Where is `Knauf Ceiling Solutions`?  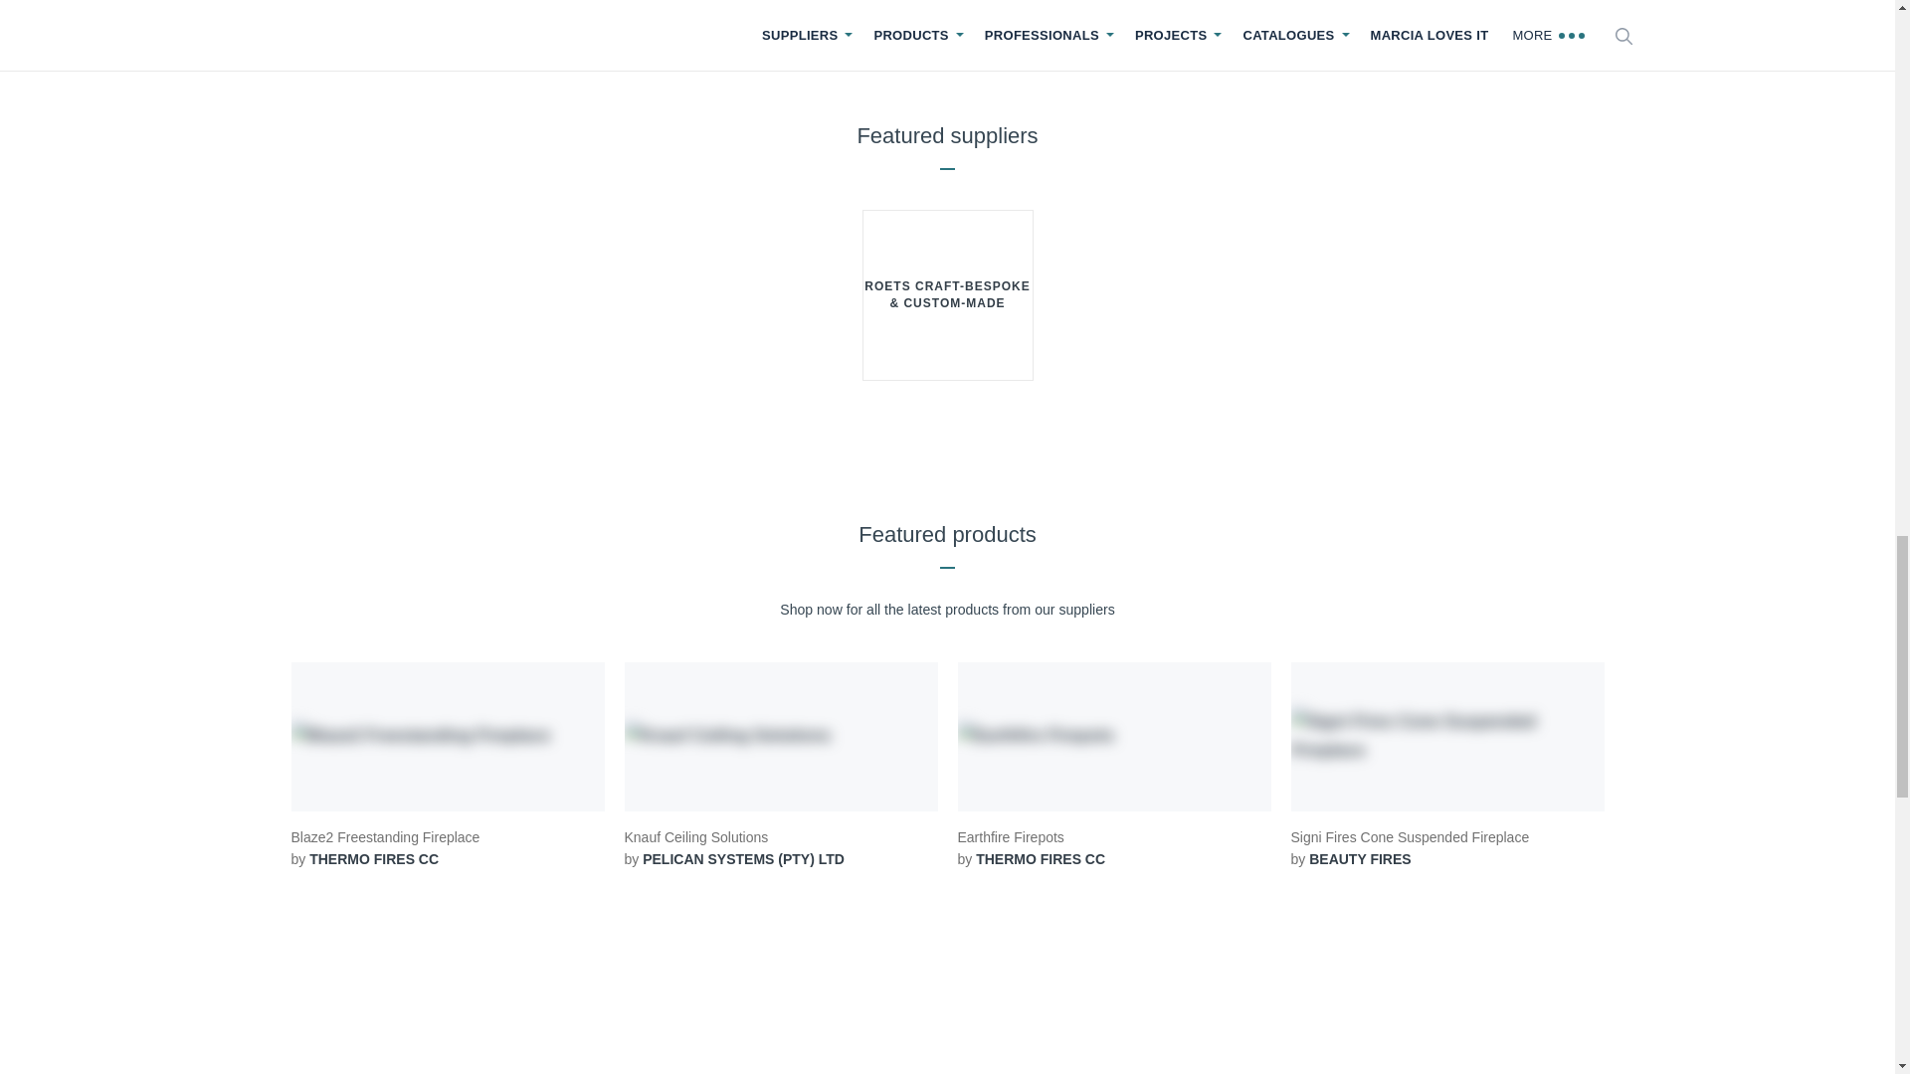 Knauf Ceiling Solutions is located at coordinates (780, 766).